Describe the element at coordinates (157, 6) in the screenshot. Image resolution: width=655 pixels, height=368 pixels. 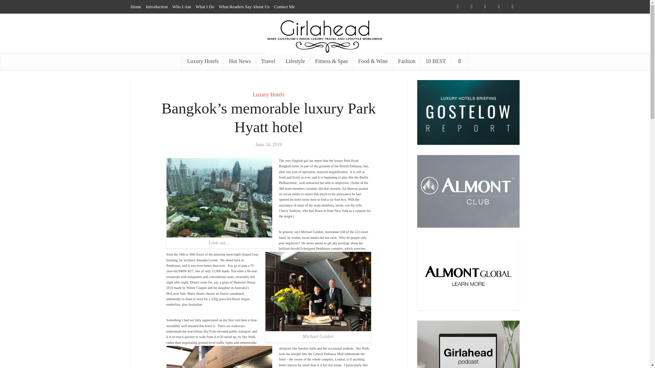
I see `Introduction` at that location.